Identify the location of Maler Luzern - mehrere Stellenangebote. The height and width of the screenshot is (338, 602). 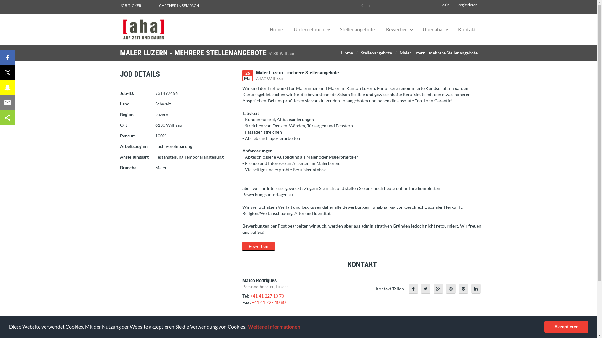
(438, 53).